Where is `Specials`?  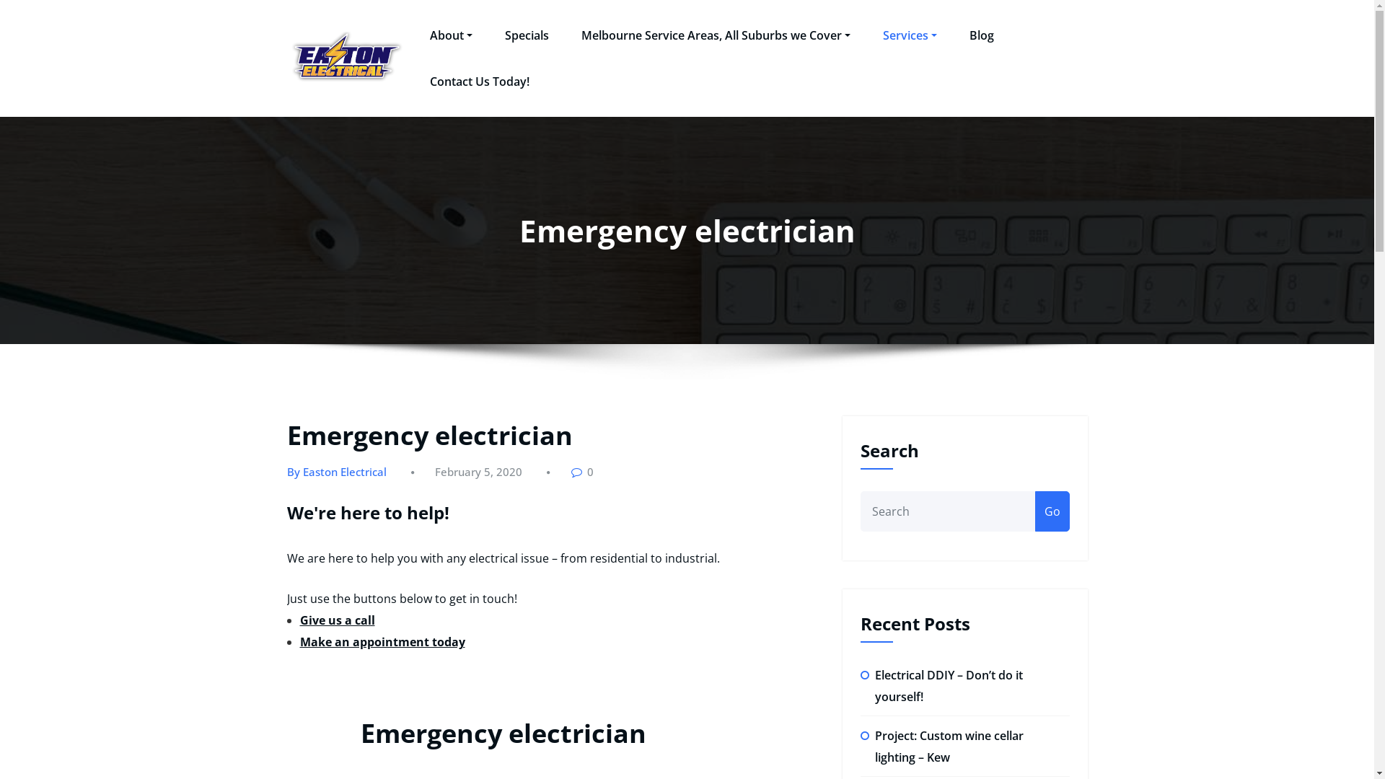 Specials is located at coordinates (527, 36).